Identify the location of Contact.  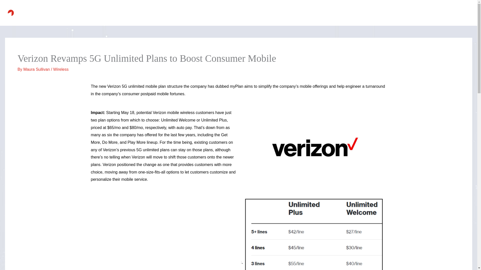
(461, 12).